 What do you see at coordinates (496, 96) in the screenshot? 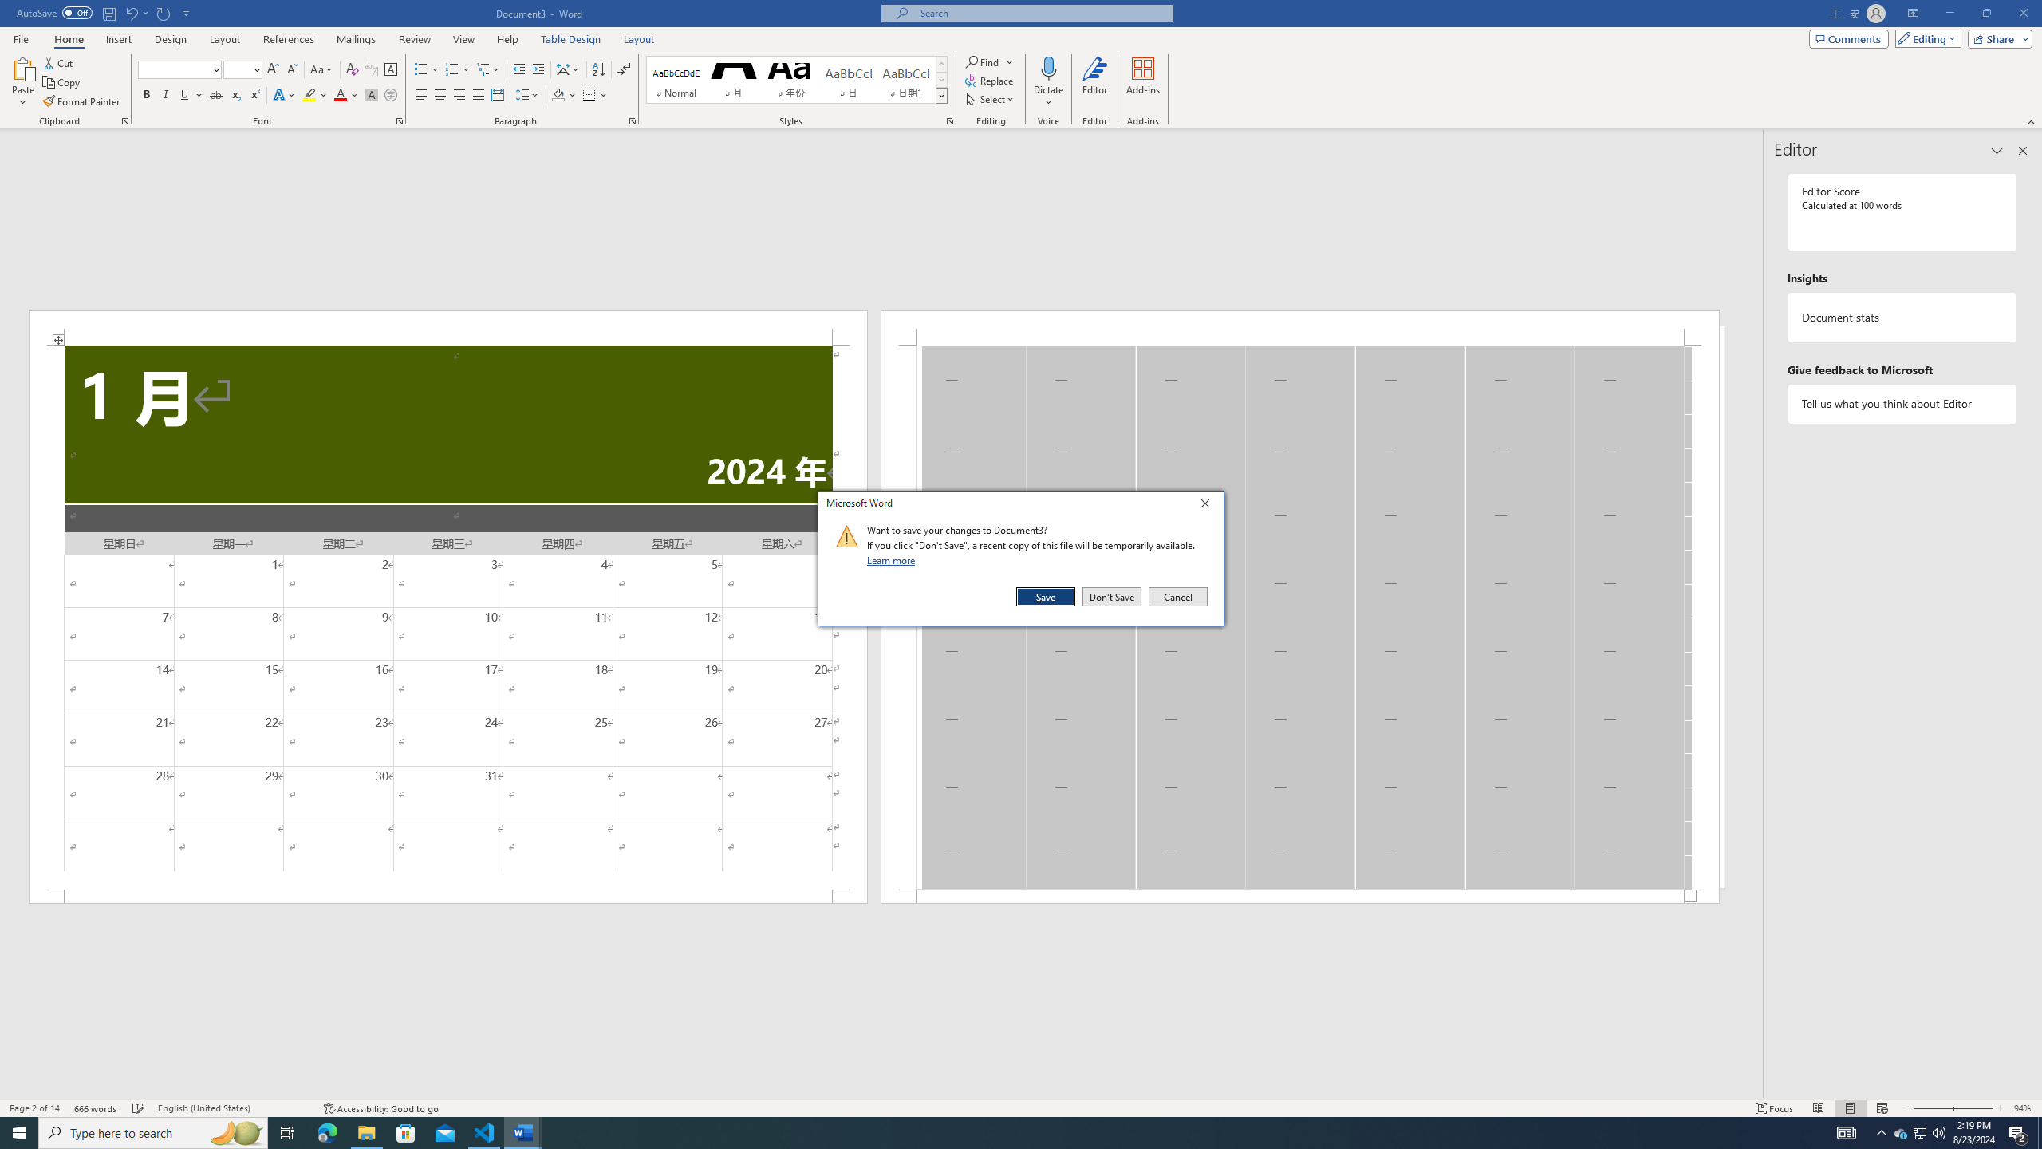
I see `Distributed` at bounding box center [496, 96].